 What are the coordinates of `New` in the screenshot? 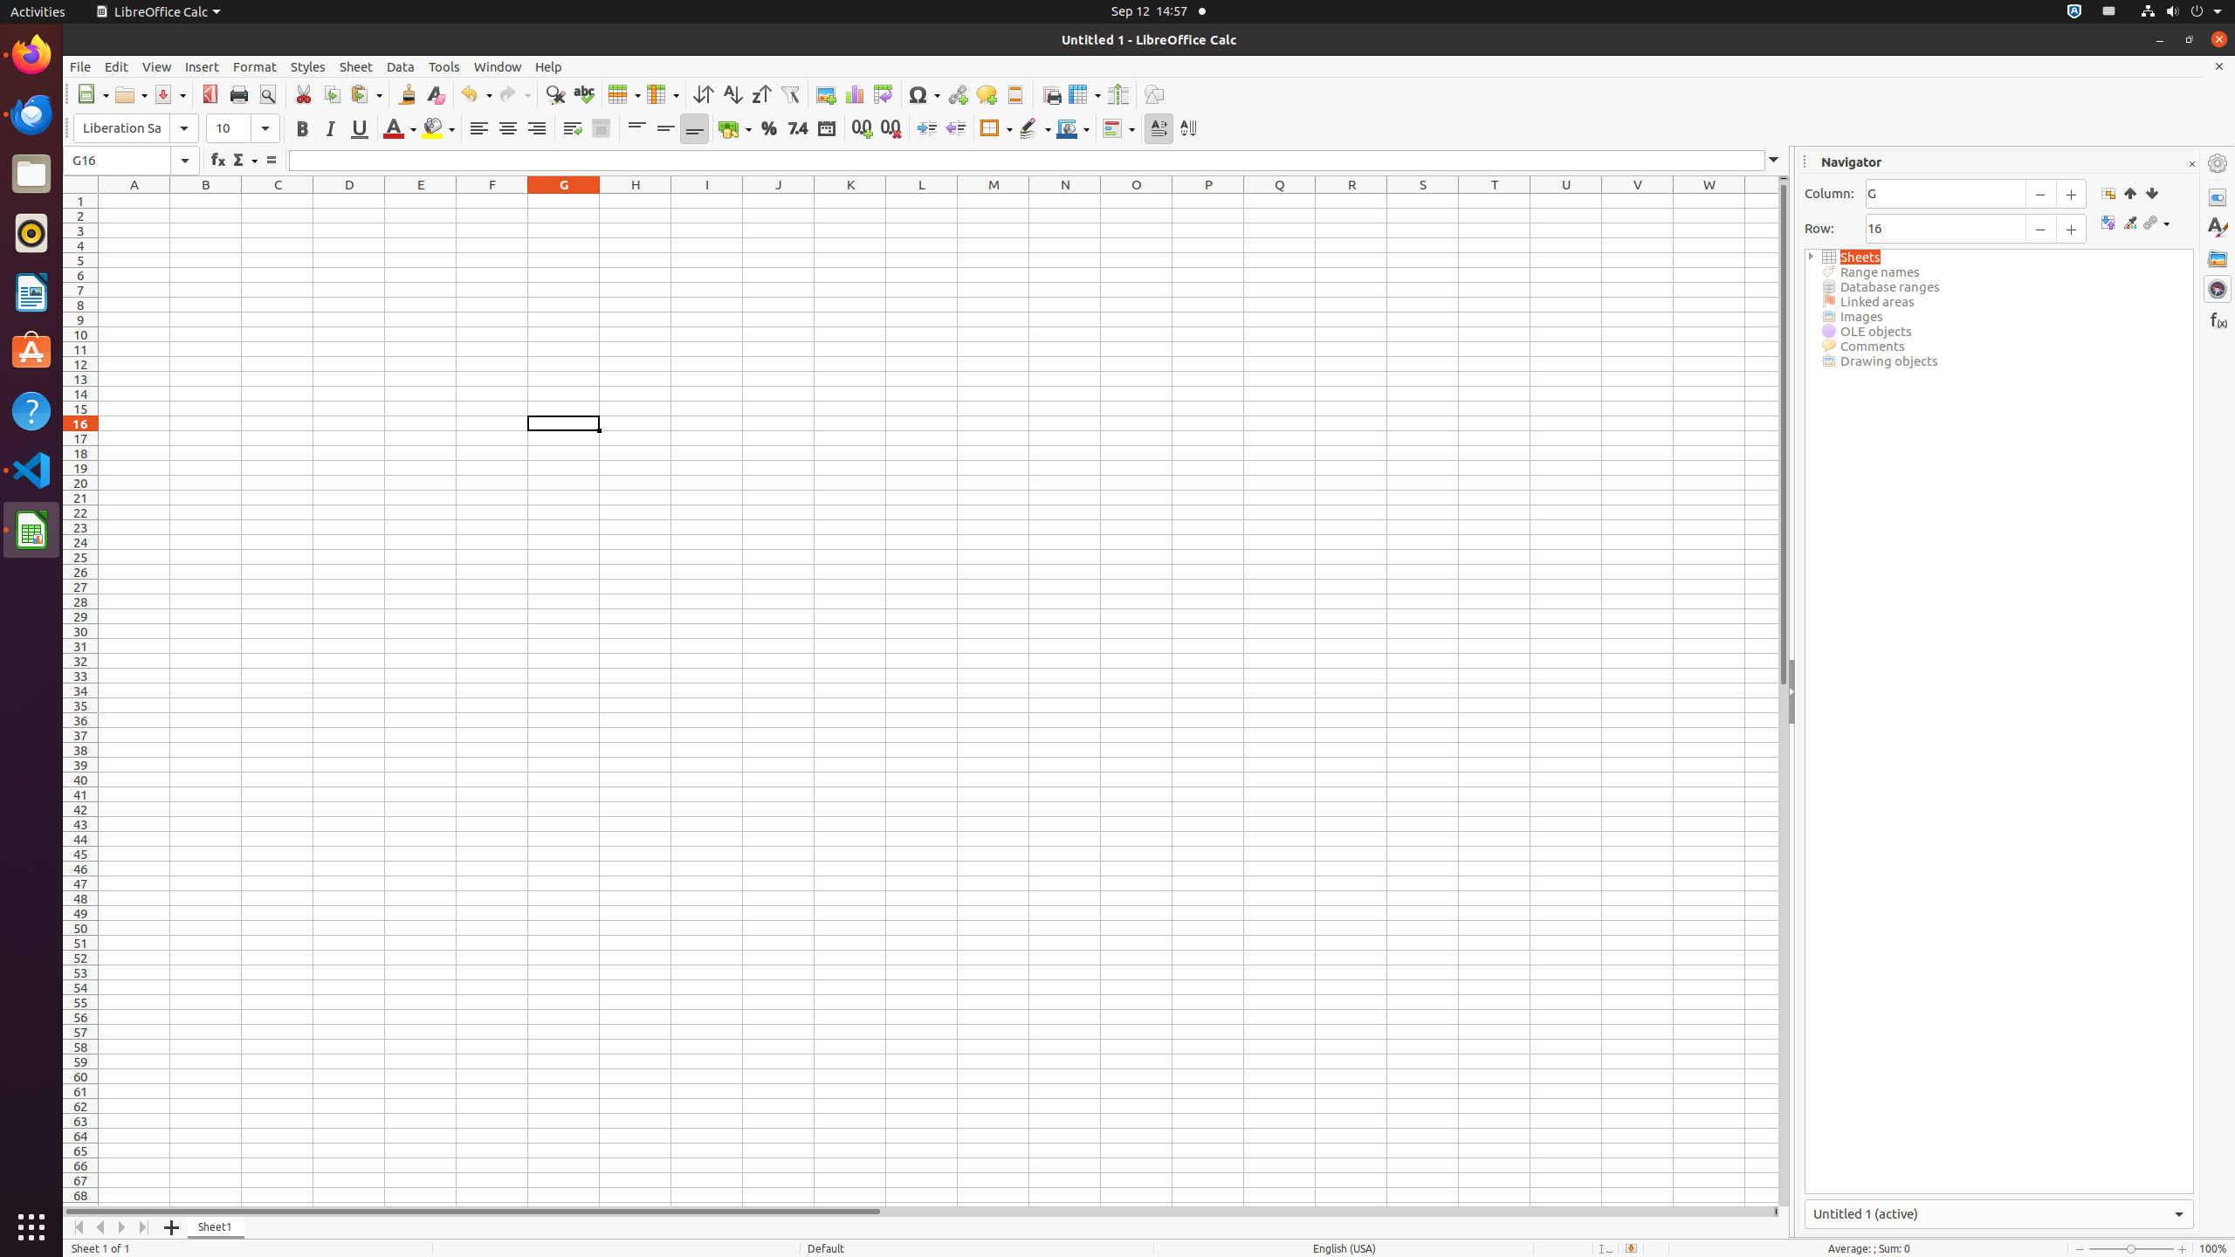 It's located at (93, 94).